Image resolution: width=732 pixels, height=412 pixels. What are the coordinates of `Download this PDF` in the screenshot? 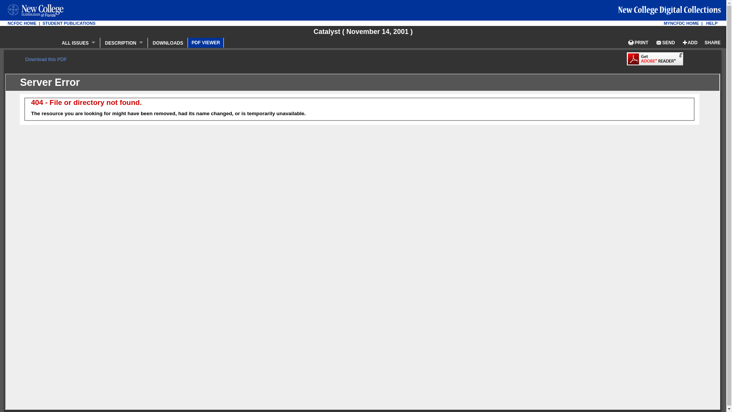 It's located at (46, 59).